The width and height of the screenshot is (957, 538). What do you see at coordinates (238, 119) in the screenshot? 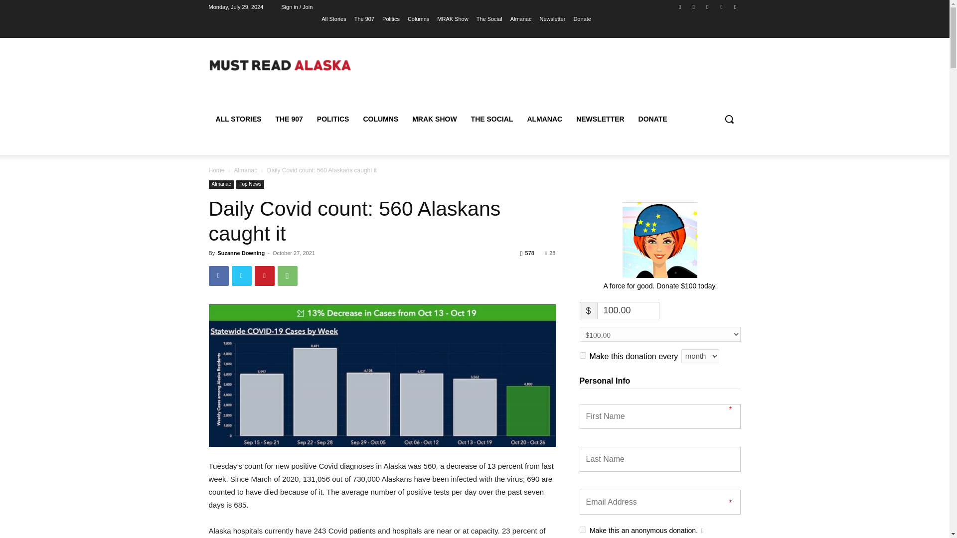
I see `ALL STORIES` at bounding box center [238, 119].